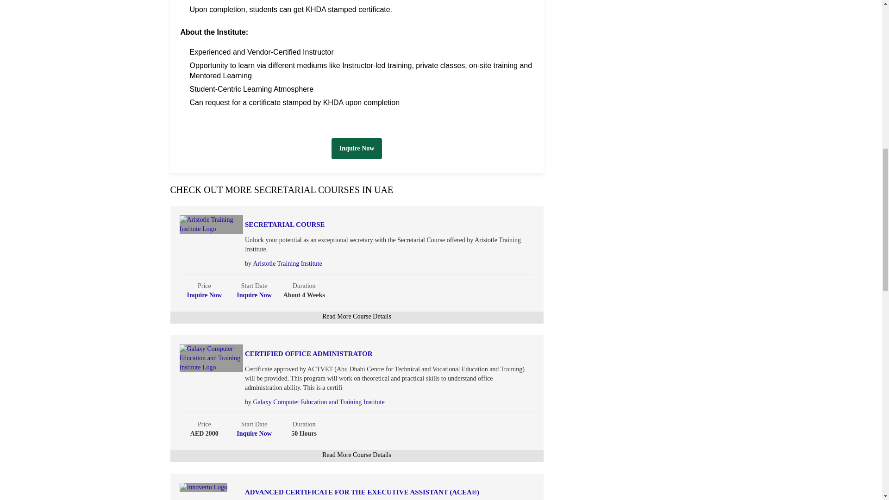 This screenshot has height=500, width=889. I want to click on SECRETARIAL COURSE, so click(368, 225).